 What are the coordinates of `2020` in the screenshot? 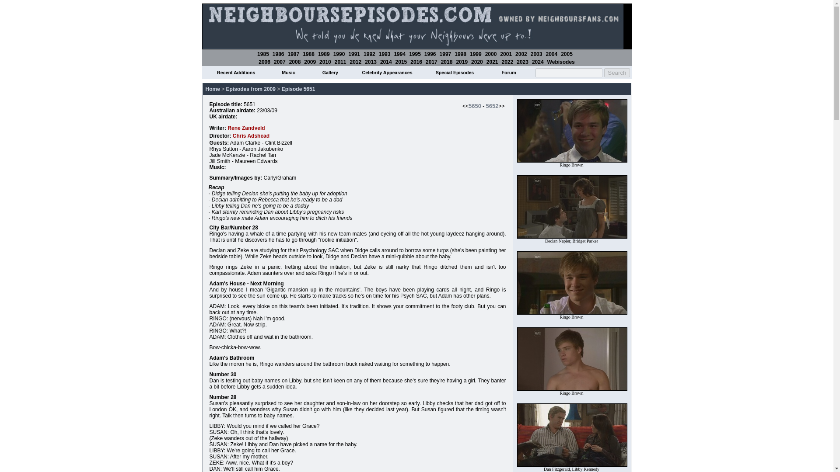 It's located at (477, 62).